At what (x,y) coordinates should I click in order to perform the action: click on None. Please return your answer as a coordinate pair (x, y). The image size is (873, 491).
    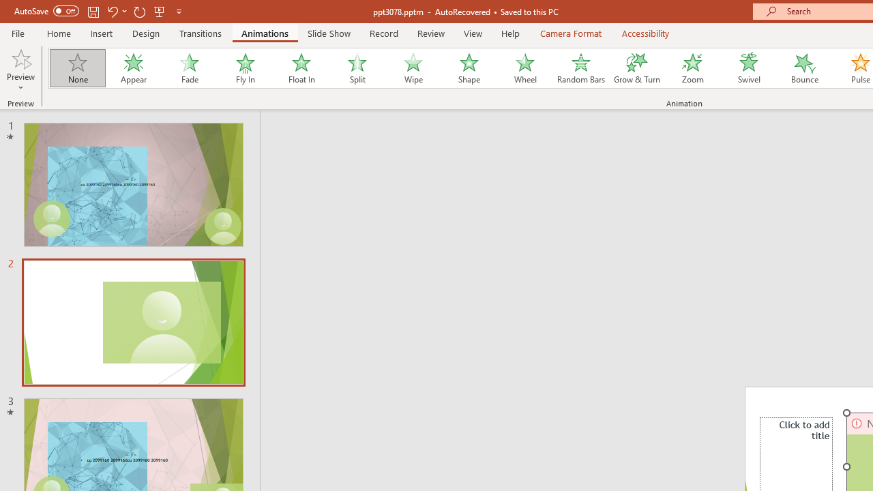
    Looking at the image, I should click on (77, 68).